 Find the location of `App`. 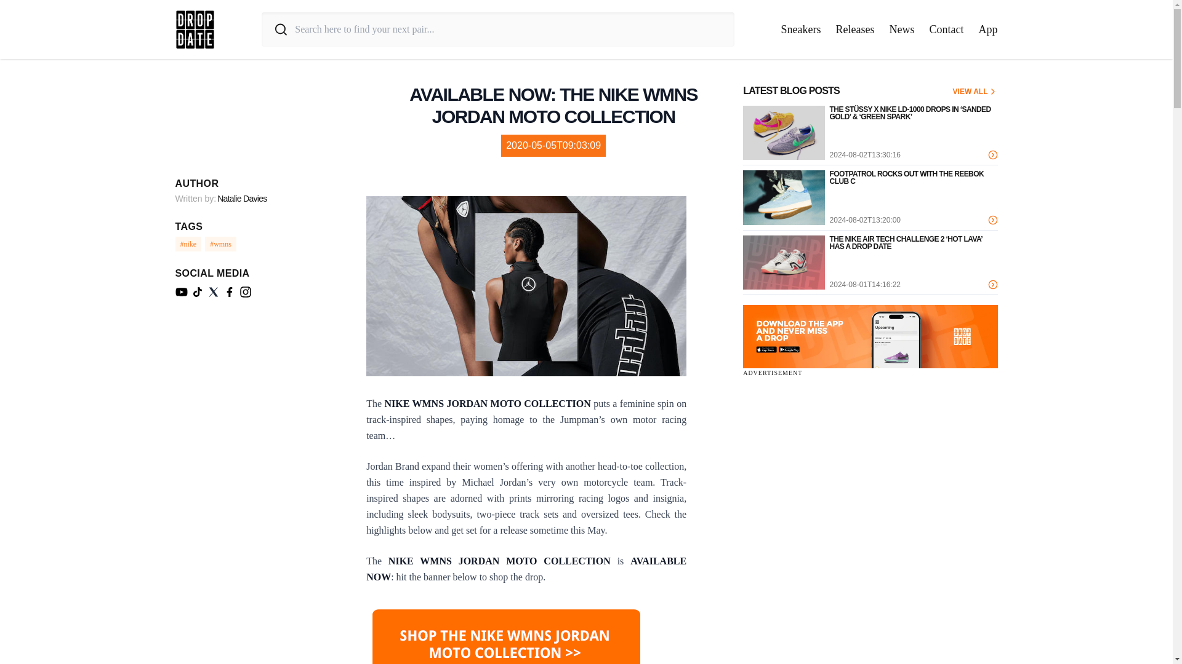

App is located at coordinates (987, 30).